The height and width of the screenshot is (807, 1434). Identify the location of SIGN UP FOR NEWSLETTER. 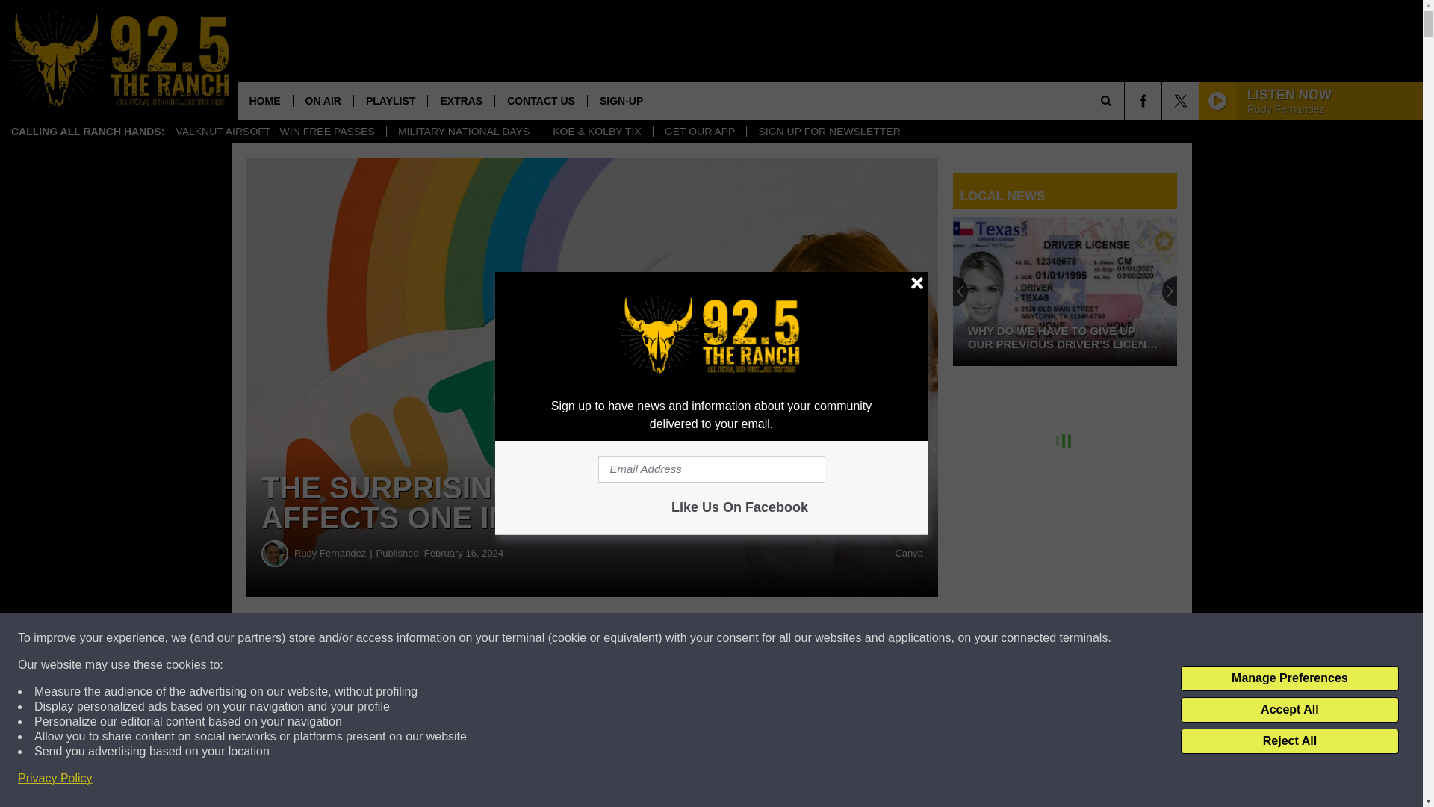
(828, 132).